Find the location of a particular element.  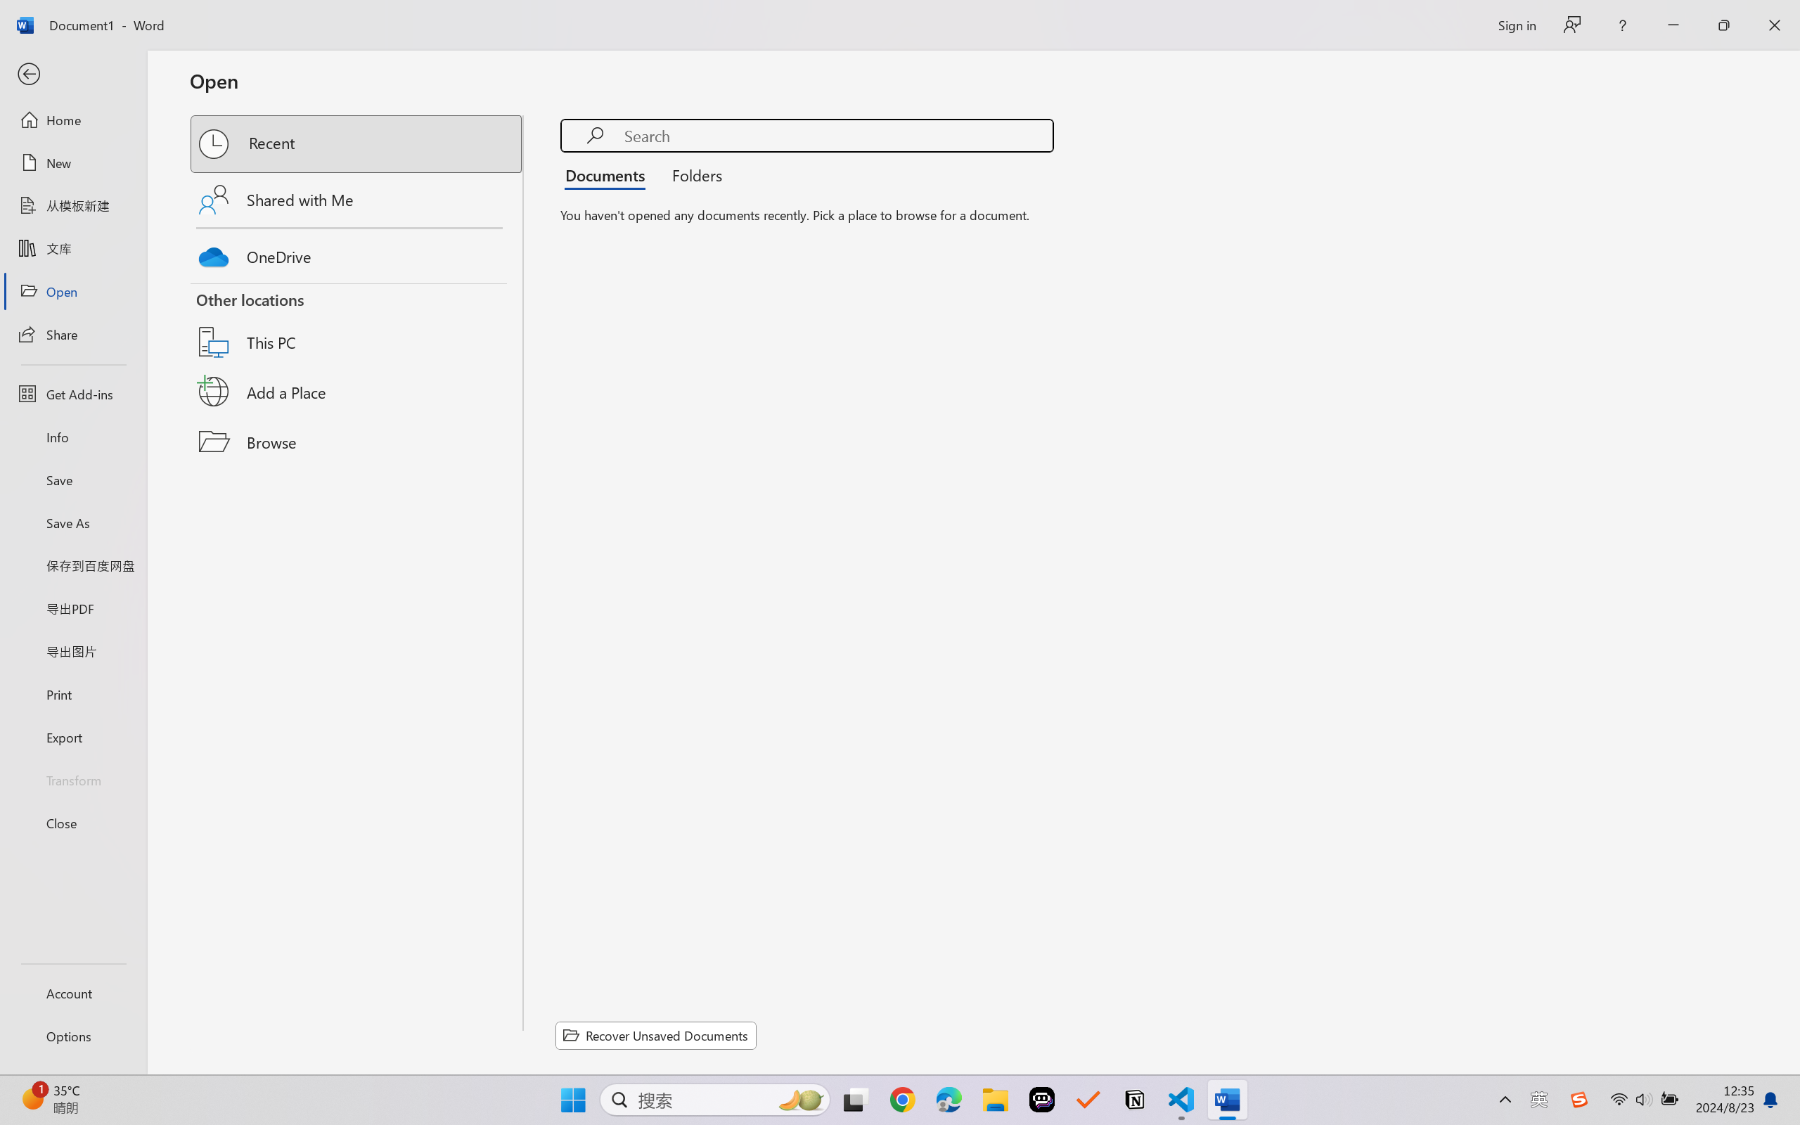

Recent is located at coordinates (357, 143).